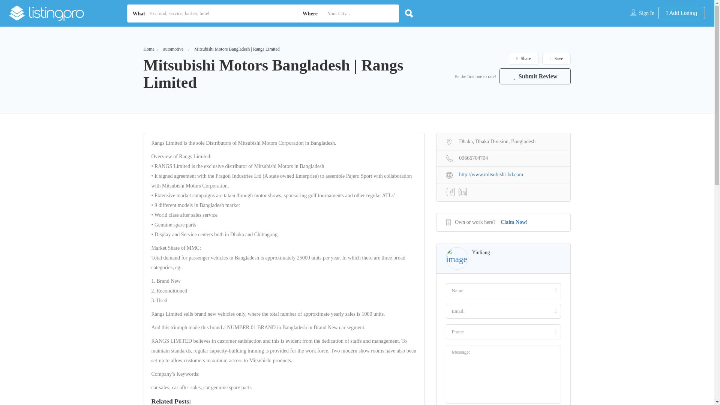  I want to click on Home, so click(148, 49).